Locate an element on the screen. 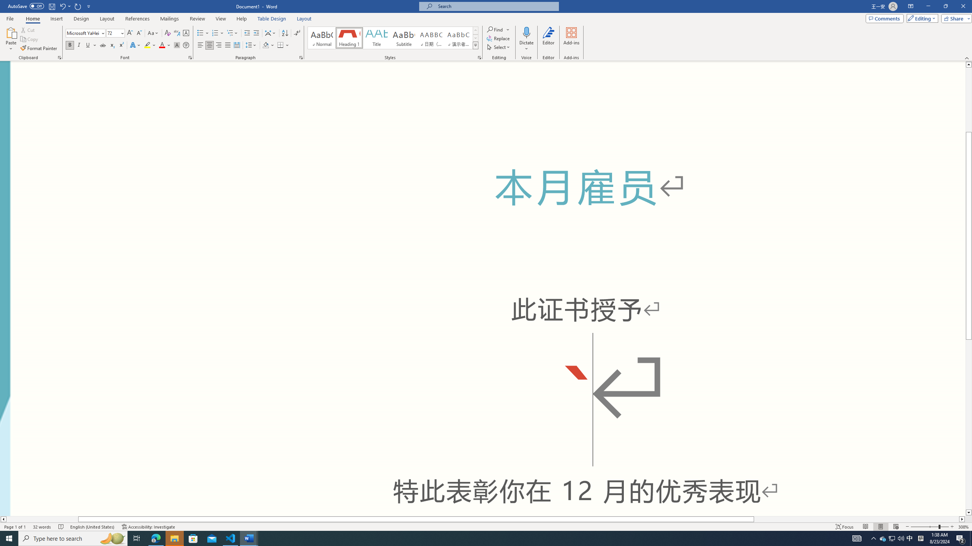  More Options is located at coordinates (527, 46).